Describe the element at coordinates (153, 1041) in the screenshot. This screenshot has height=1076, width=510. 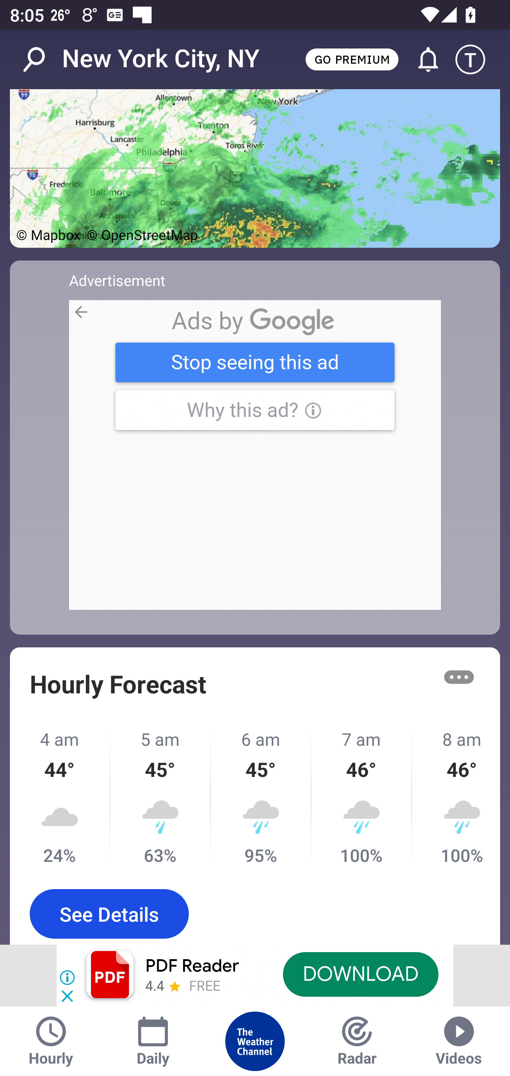
I see `Daily Tab Daily` at that location.